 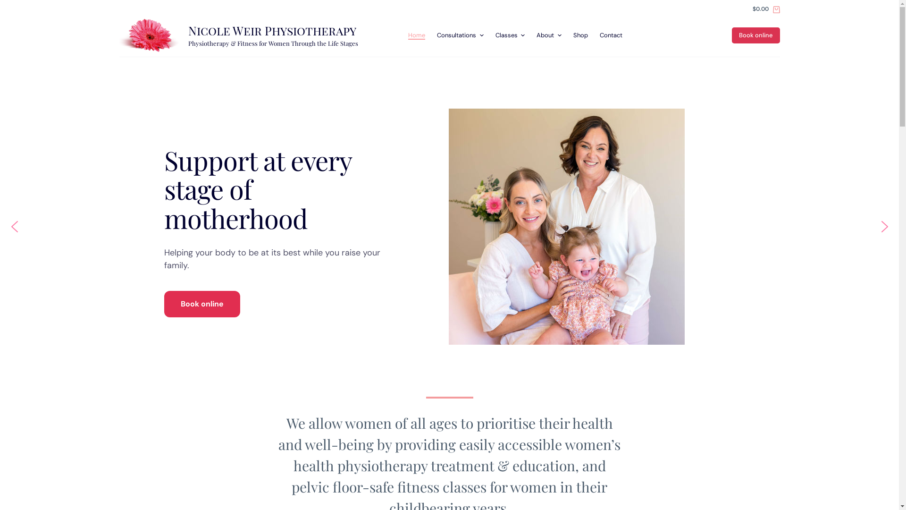 What do you see at coordinates (416, 35) in the screenshot?
I see `Home` at bounding box center [416, 35].